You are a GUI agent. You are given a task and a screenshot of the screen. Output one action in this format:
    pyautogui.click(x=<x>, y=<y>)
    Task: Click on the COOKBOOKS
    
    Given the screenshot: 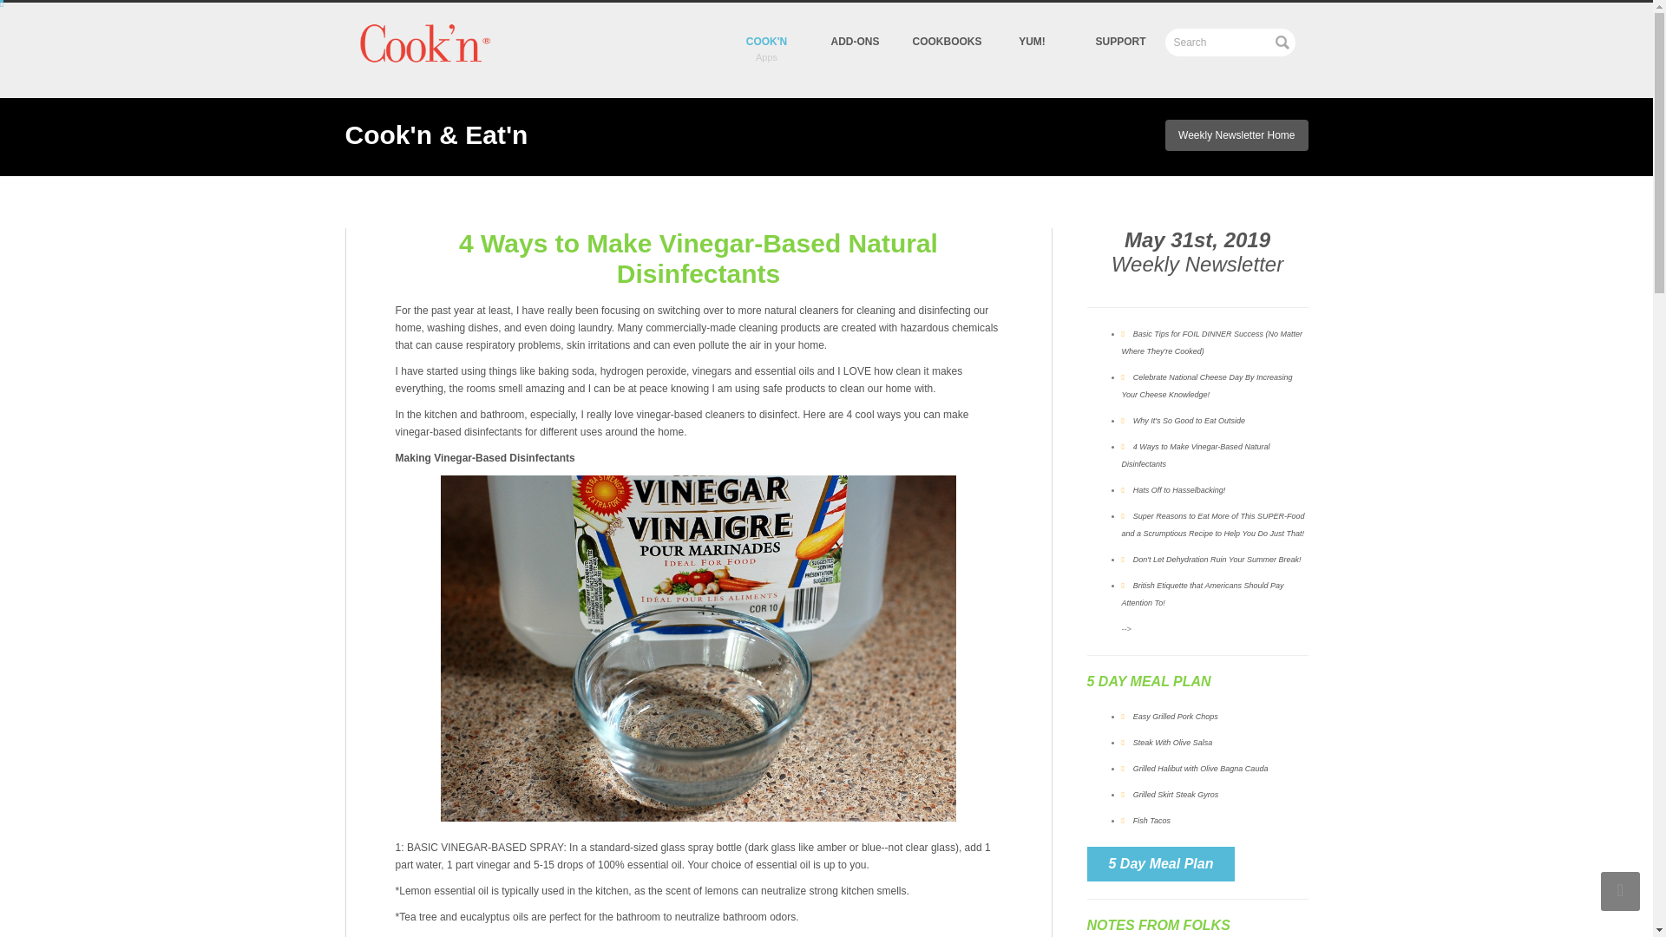 What is the action you would take?
    pyautogui.click(x=943, y=26)
    